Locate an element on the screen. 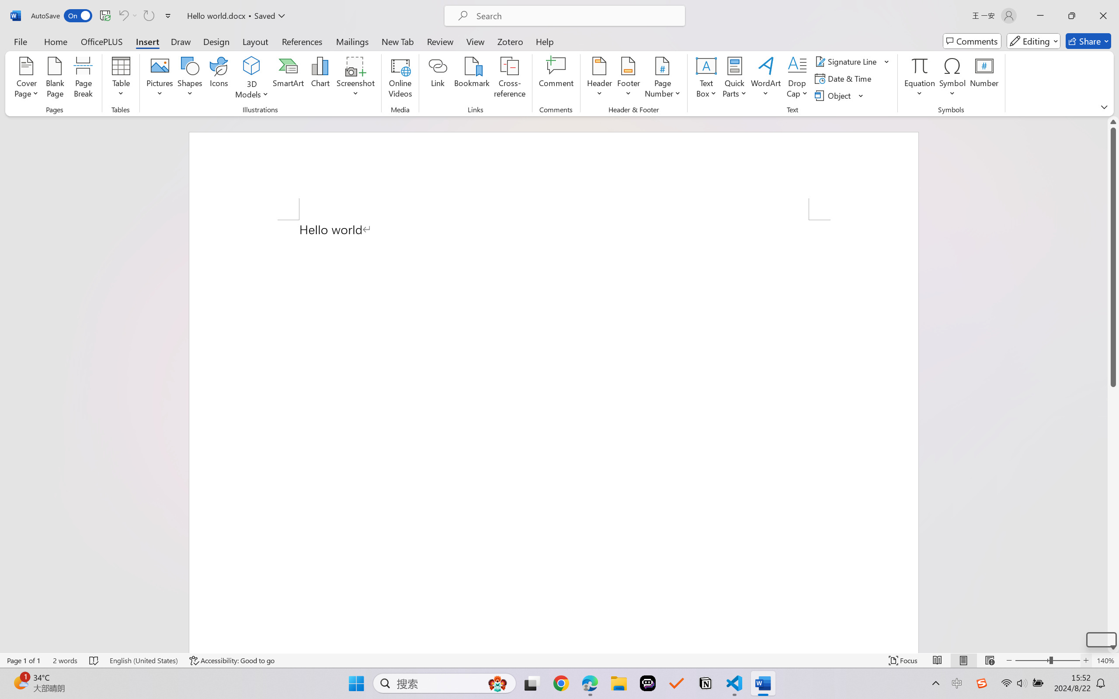 The width and height of the screenshot is (1119, 699). Home is located at coordinates (56, 41).